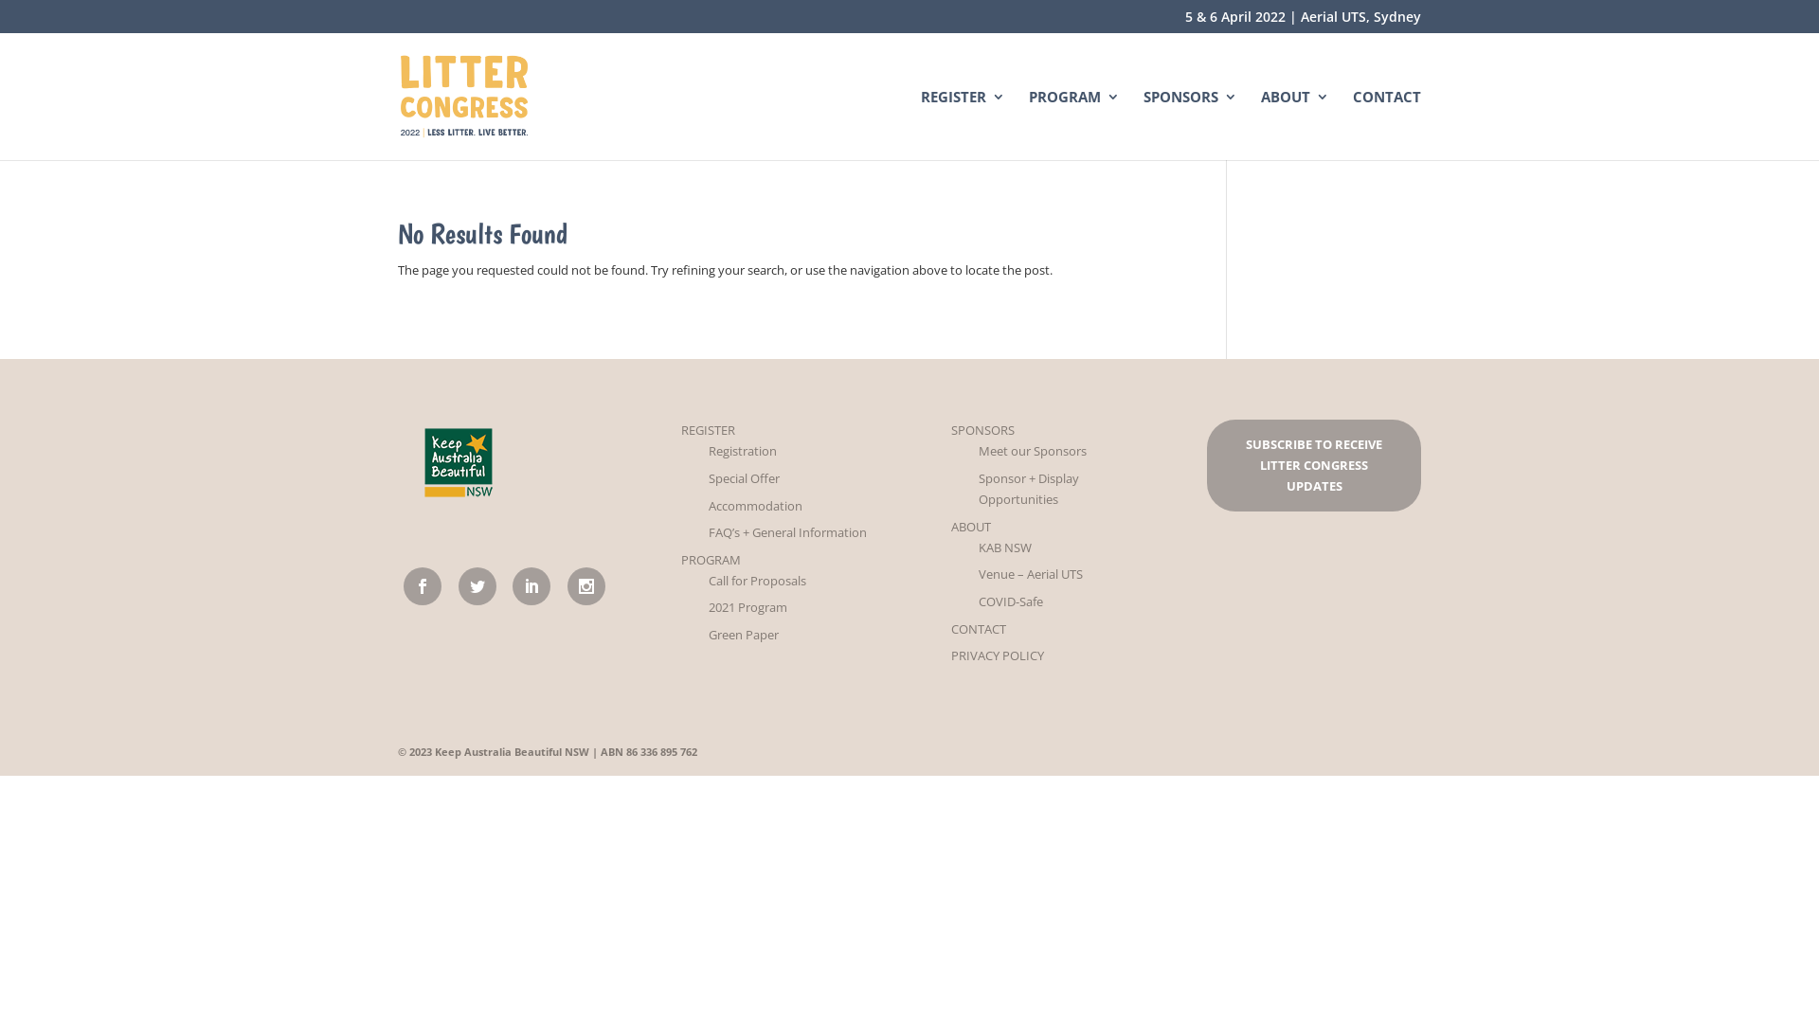 Image resolution: width=1819 pixels, height=1023 pixels. I want to click on 5 & 6 April 2022 | Aerial UTS, Sydney, so click(1304, 21).